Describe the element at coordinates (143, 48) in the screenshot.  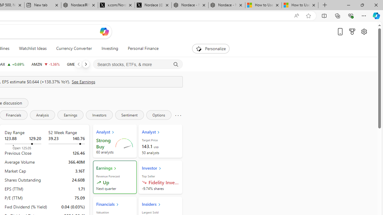
I see `Personal Finance` at that location.